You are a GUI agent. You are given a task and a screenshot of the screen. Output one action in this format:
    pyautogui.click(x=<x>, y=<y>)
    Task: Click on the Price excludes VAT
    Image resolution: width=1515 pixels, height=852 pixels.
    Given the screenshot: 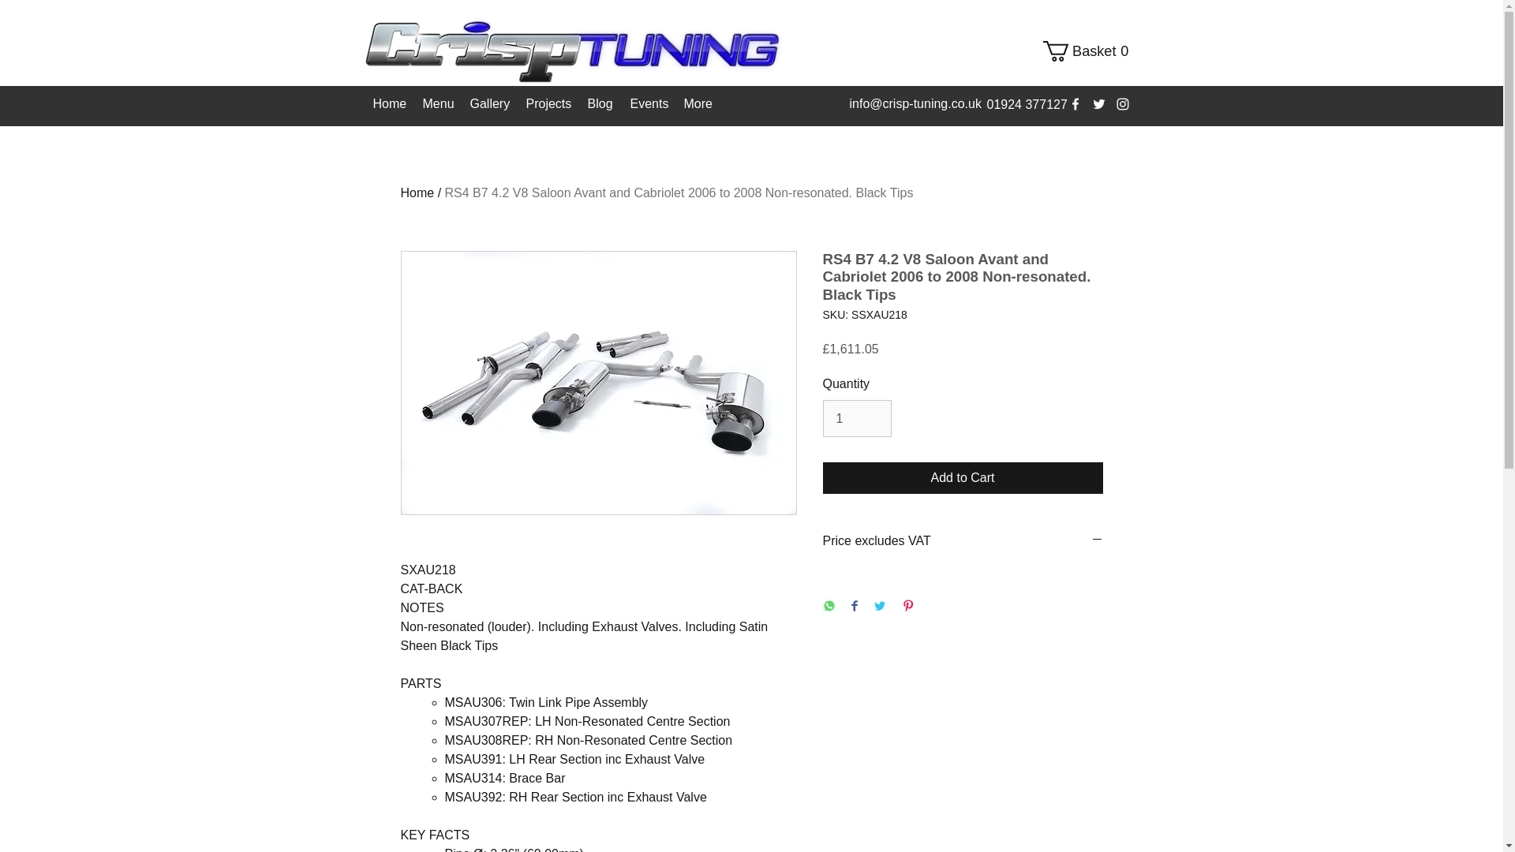 What is the action you would take?
    pyautogui.click(x=1090, y=50)
    